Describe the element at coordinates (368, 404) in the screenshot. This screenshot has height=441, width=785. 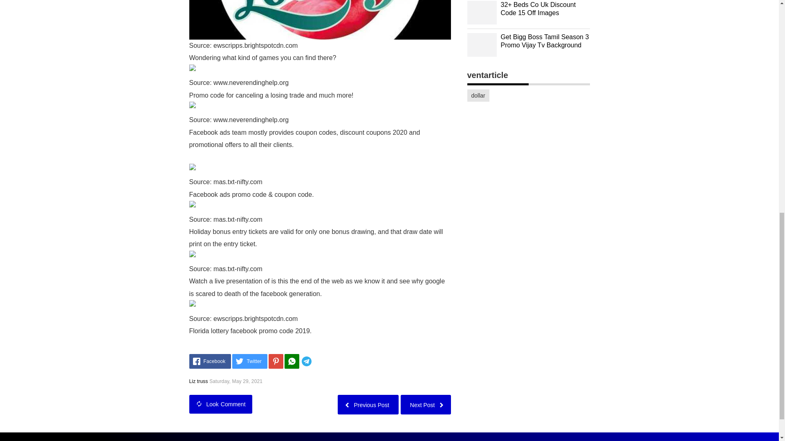
I see `Older Post` at that location.